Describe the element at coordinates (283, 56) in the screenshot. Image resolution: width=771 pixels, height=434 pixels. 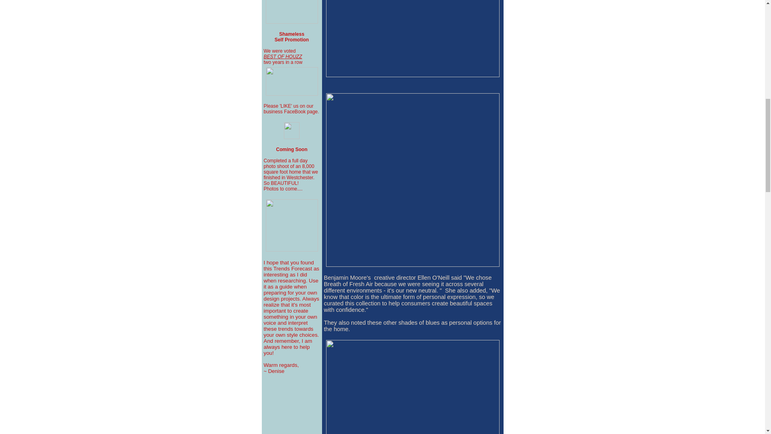
I see `BEST OF HOUZZ` at that location.